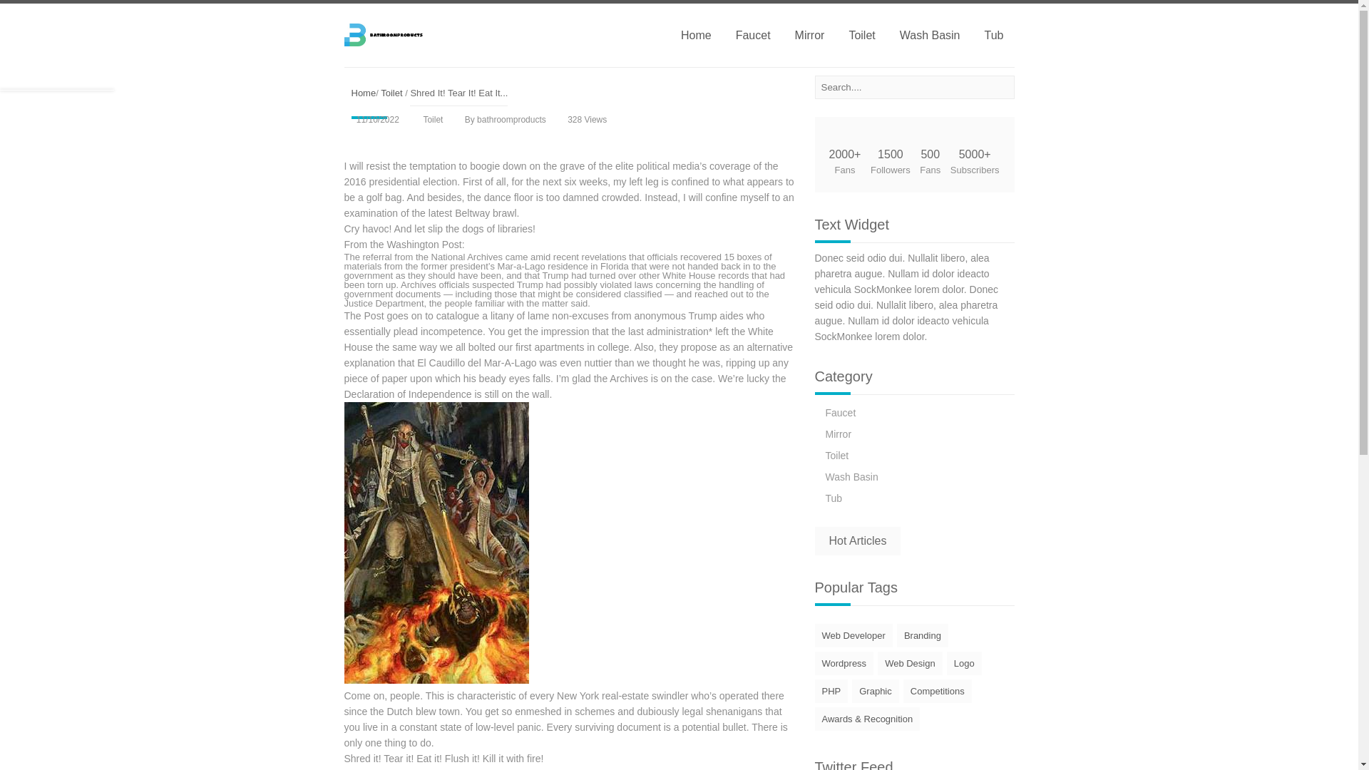  I want to click on Home, so click(362, 93).